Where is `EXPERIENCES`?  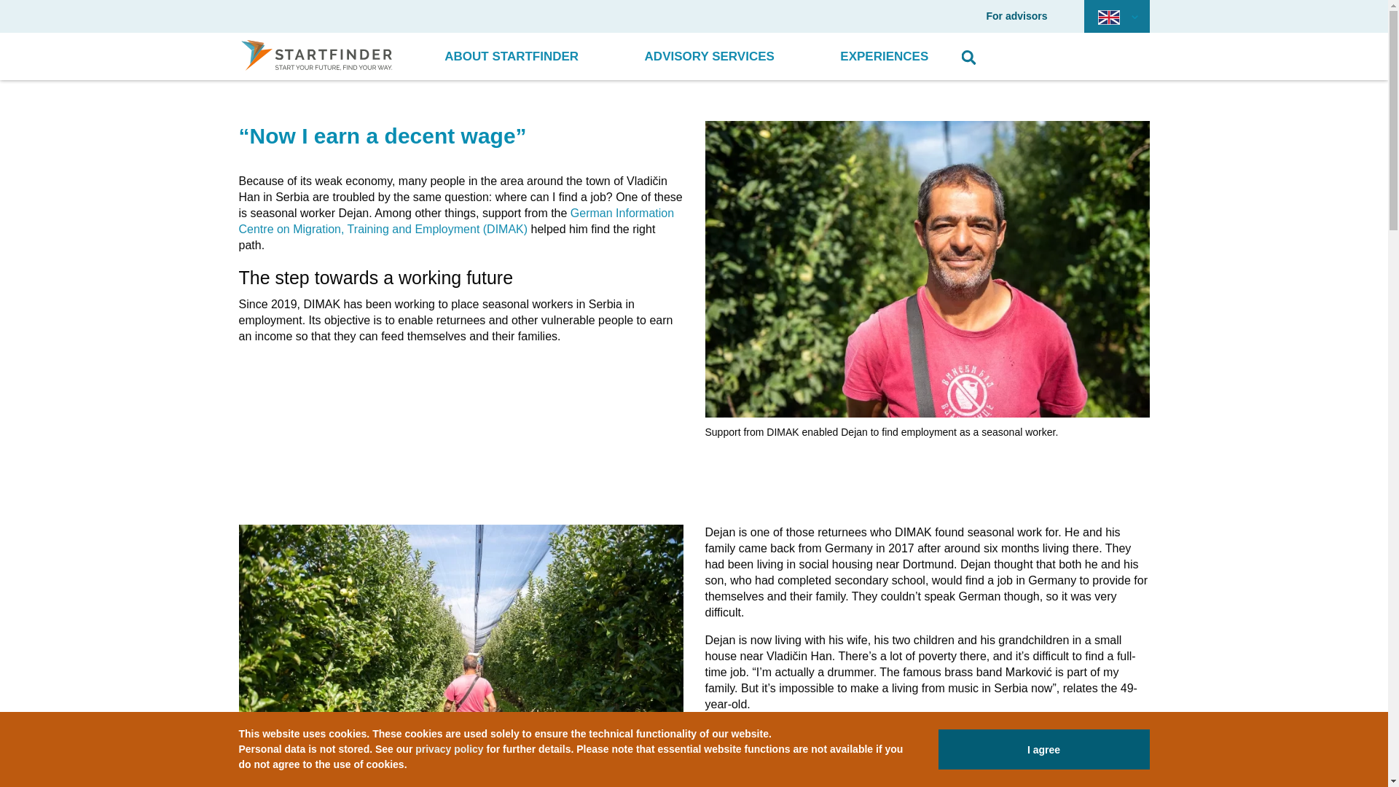
EXPERIENCES is located at coordinates (884, 57).